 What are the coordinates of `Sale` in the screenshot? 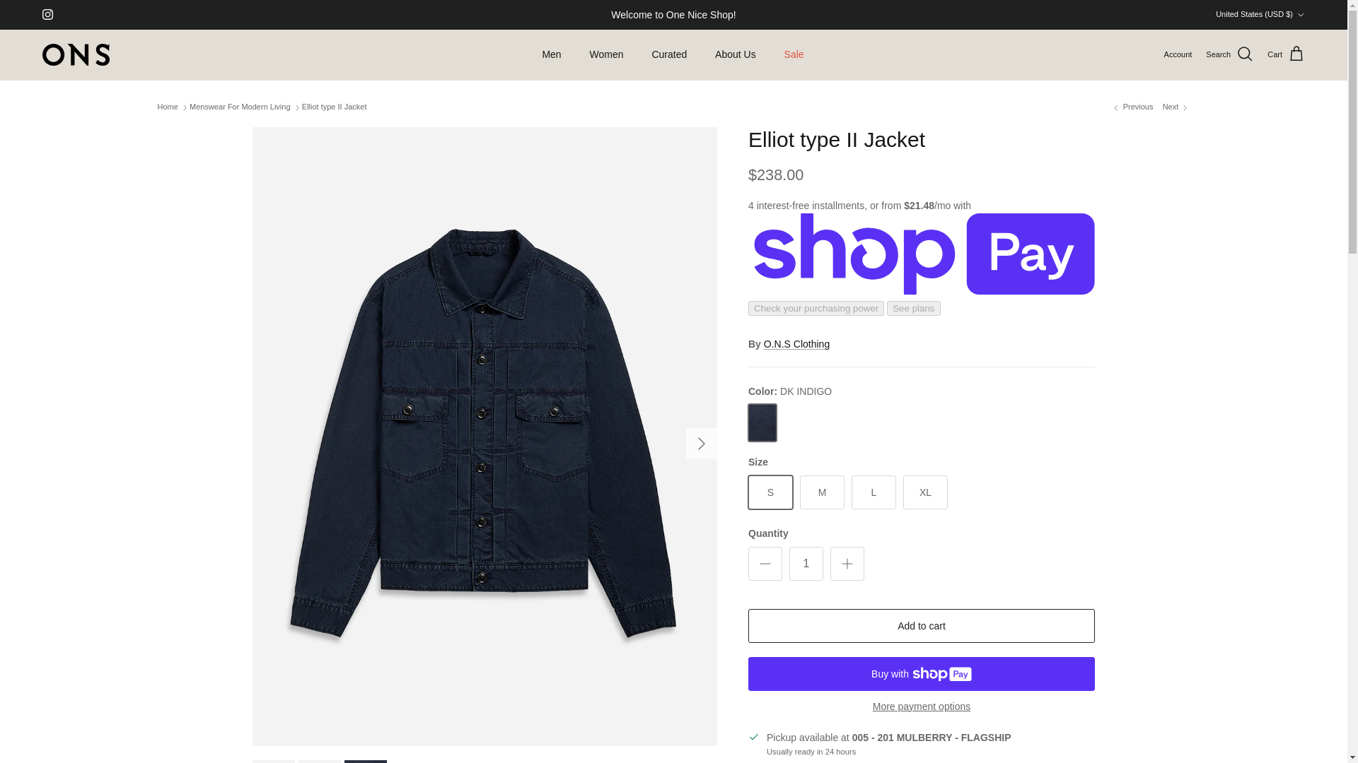 It's located at (794, 55).